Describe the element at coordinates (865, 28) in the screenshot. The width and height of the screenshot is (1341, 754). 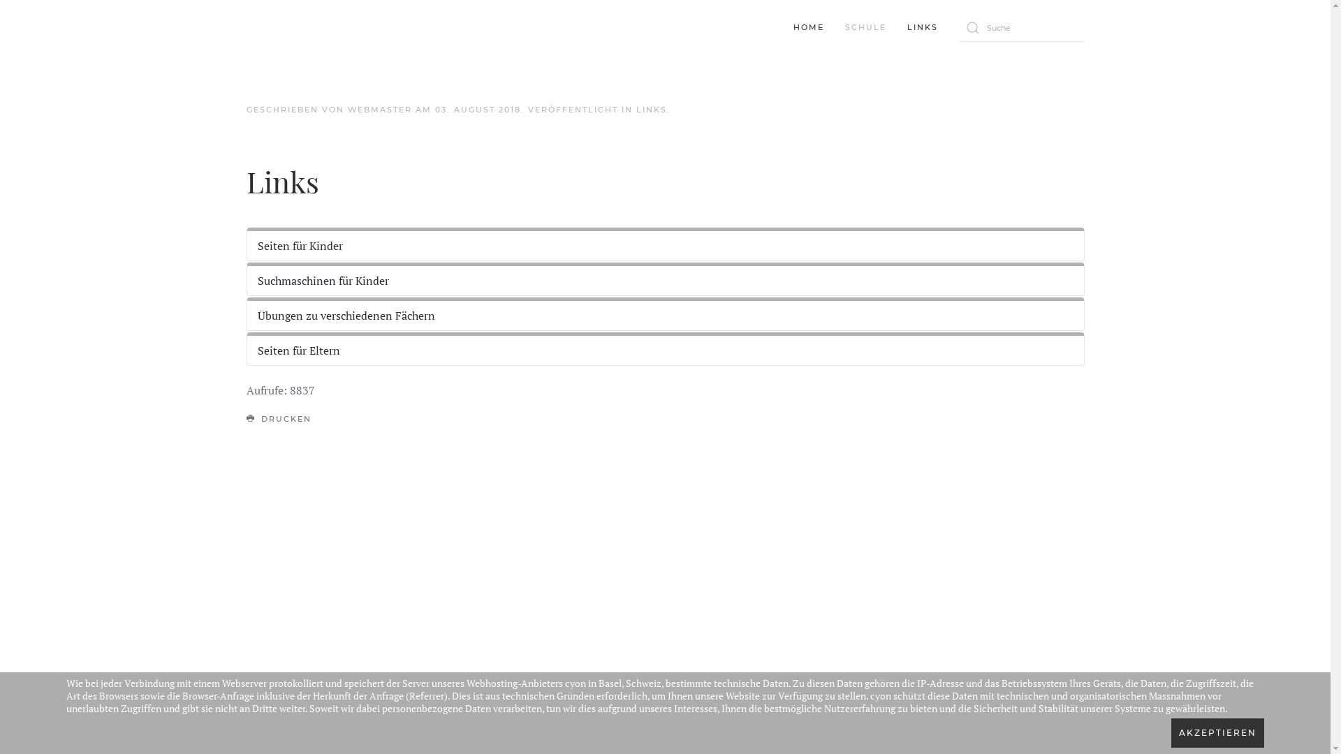
I see `SCHULE` at that location.